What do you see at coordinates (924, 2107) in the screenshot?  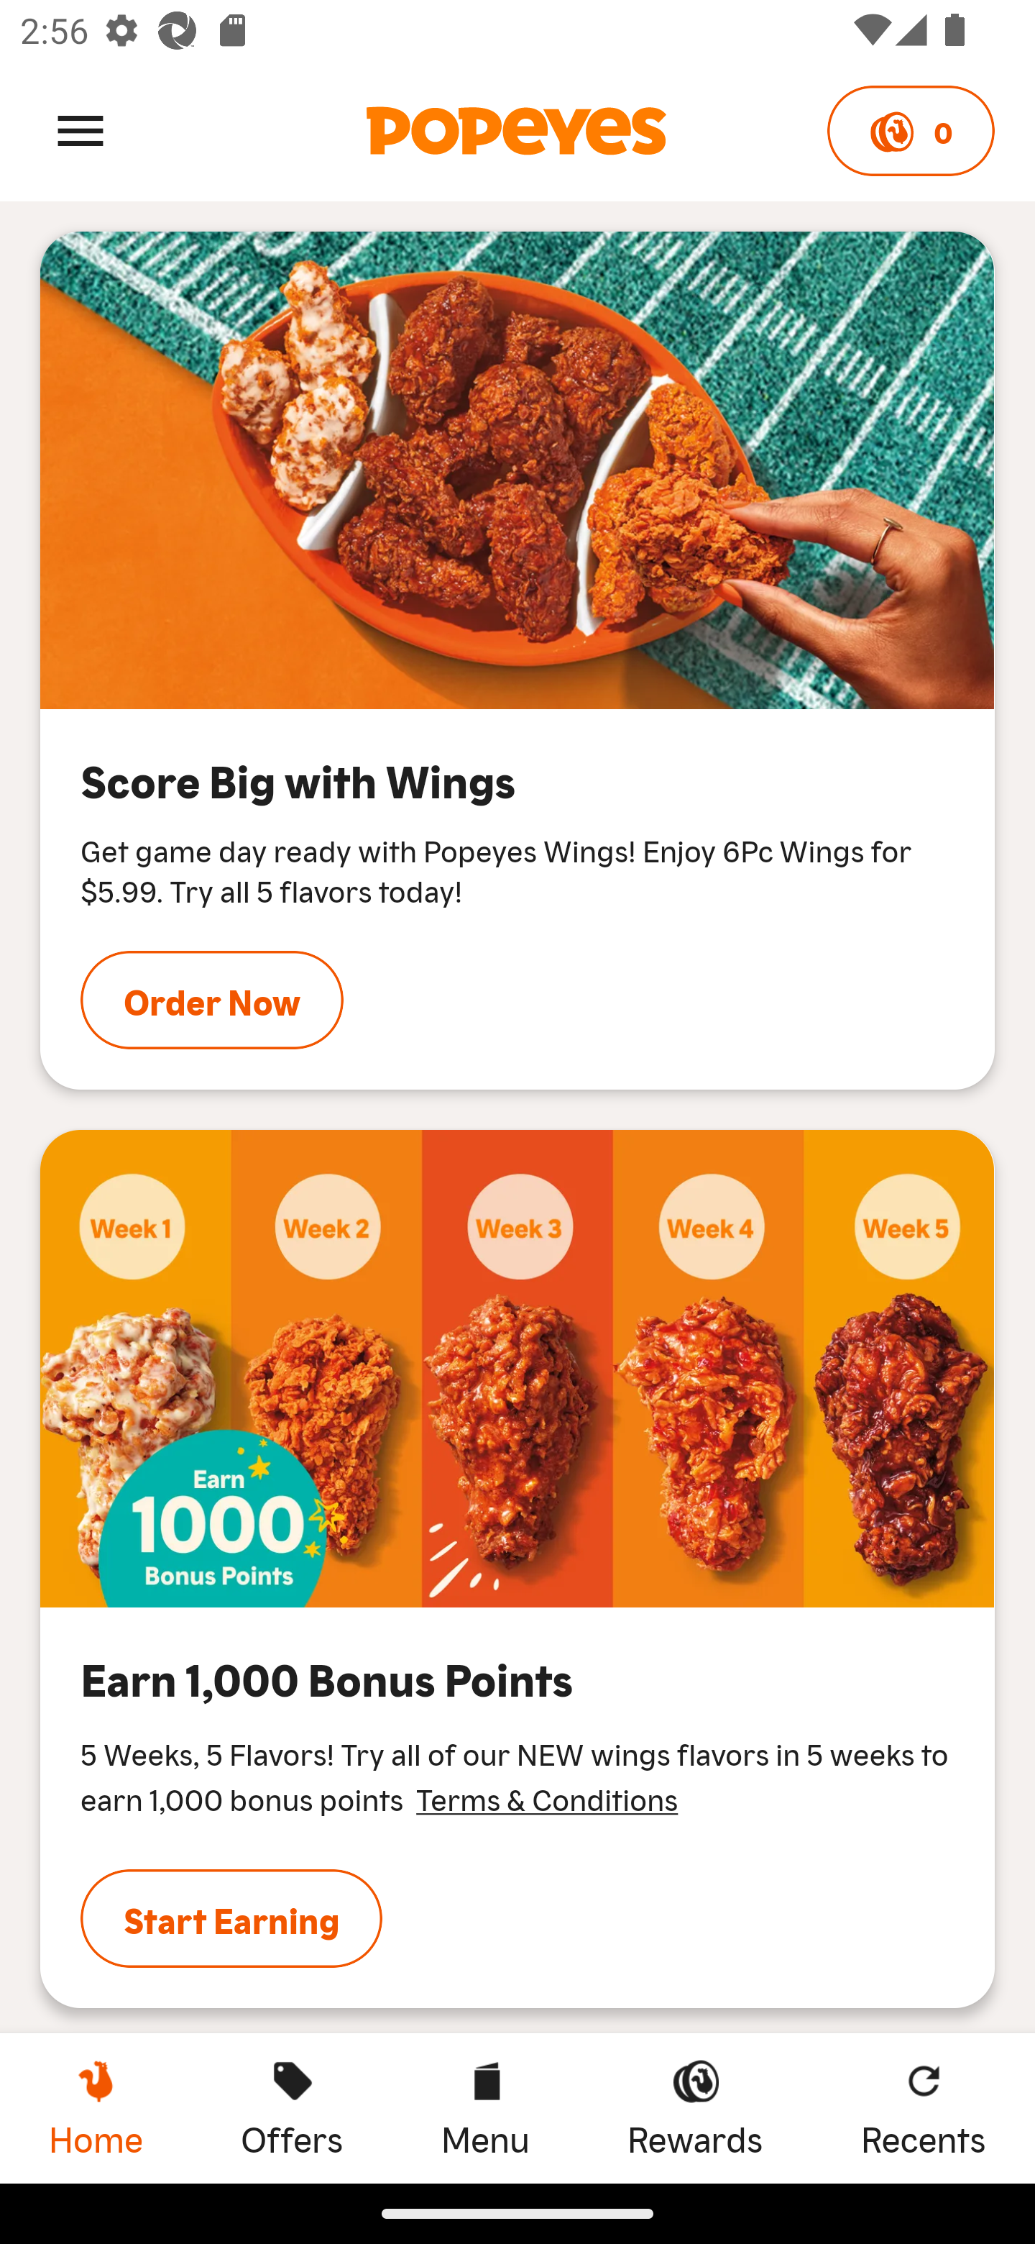 I see `Recents Recents Recents` at bounding box center [924, 2107].